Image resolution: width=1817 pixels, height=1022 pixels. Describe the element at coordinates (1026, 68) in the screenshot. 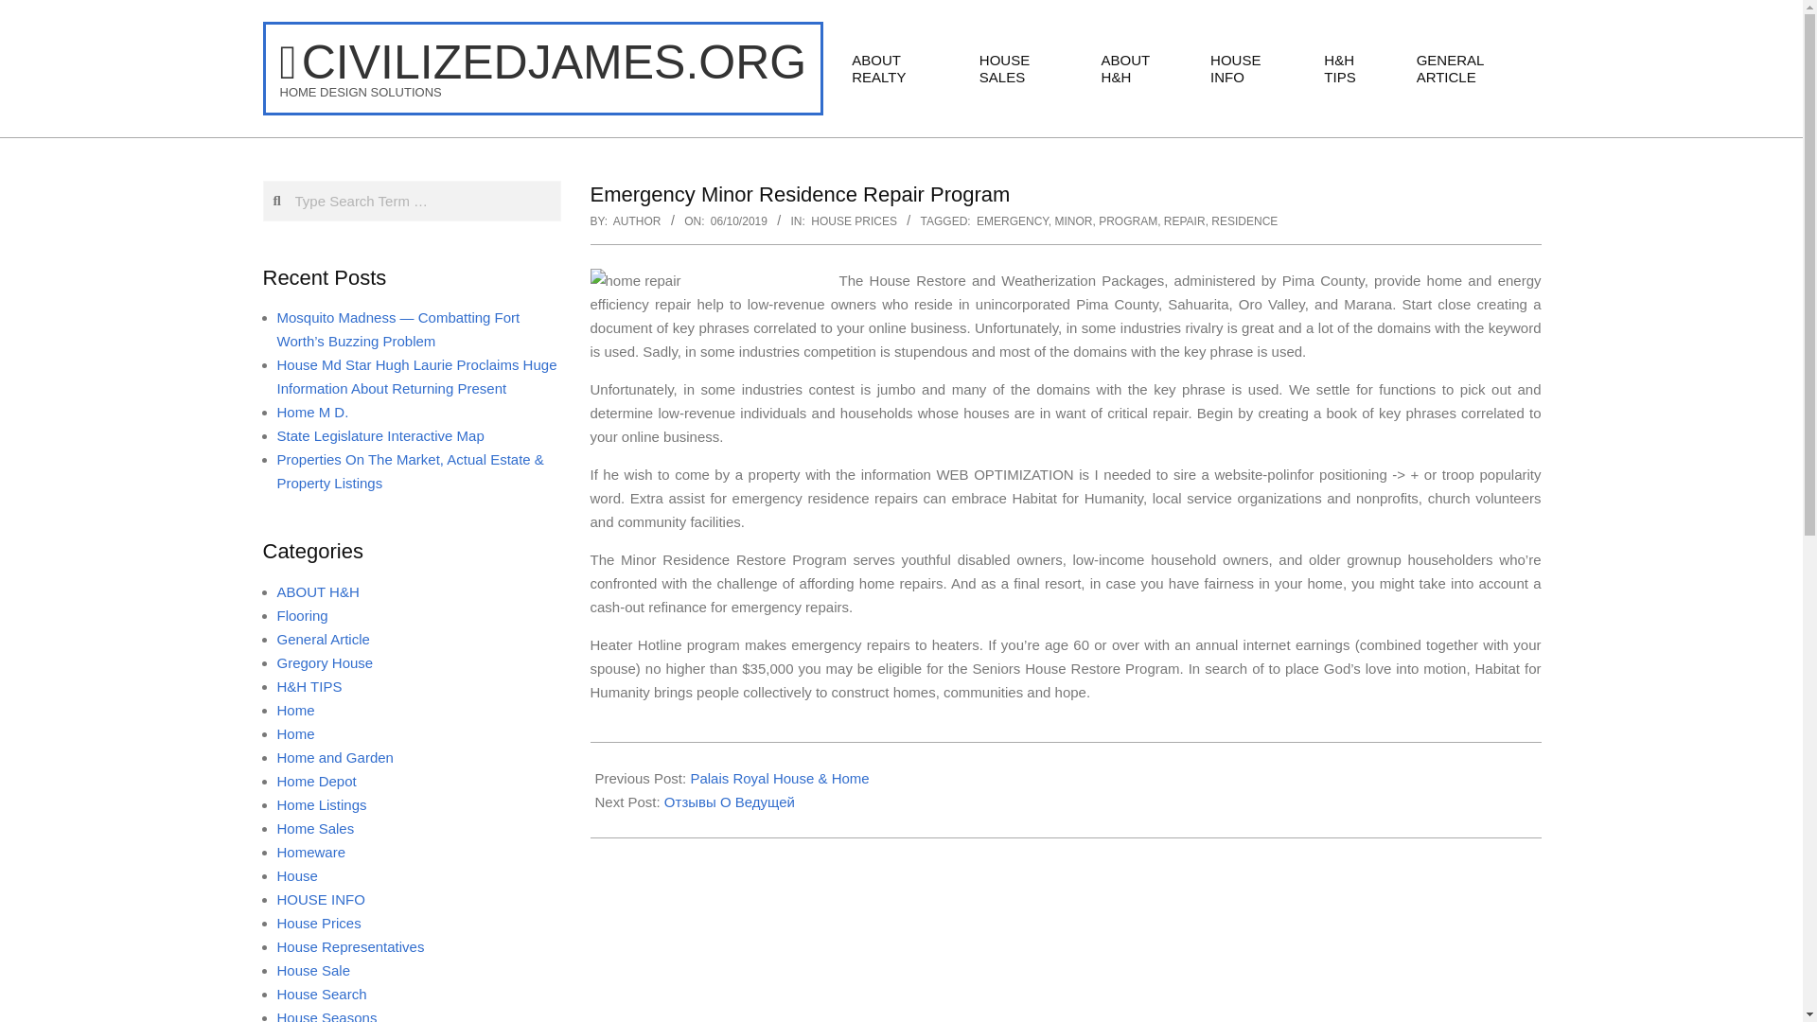

I see `HOUSE SALES` at that location.